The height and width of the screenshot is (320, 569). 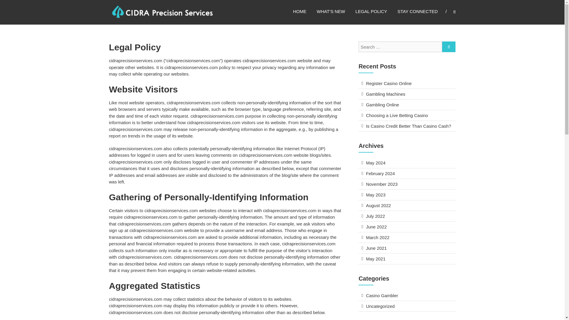 What do you see at coordinates (376, 195) in the screenshot?
I see `May 2023` at bounding box center [376, 195].